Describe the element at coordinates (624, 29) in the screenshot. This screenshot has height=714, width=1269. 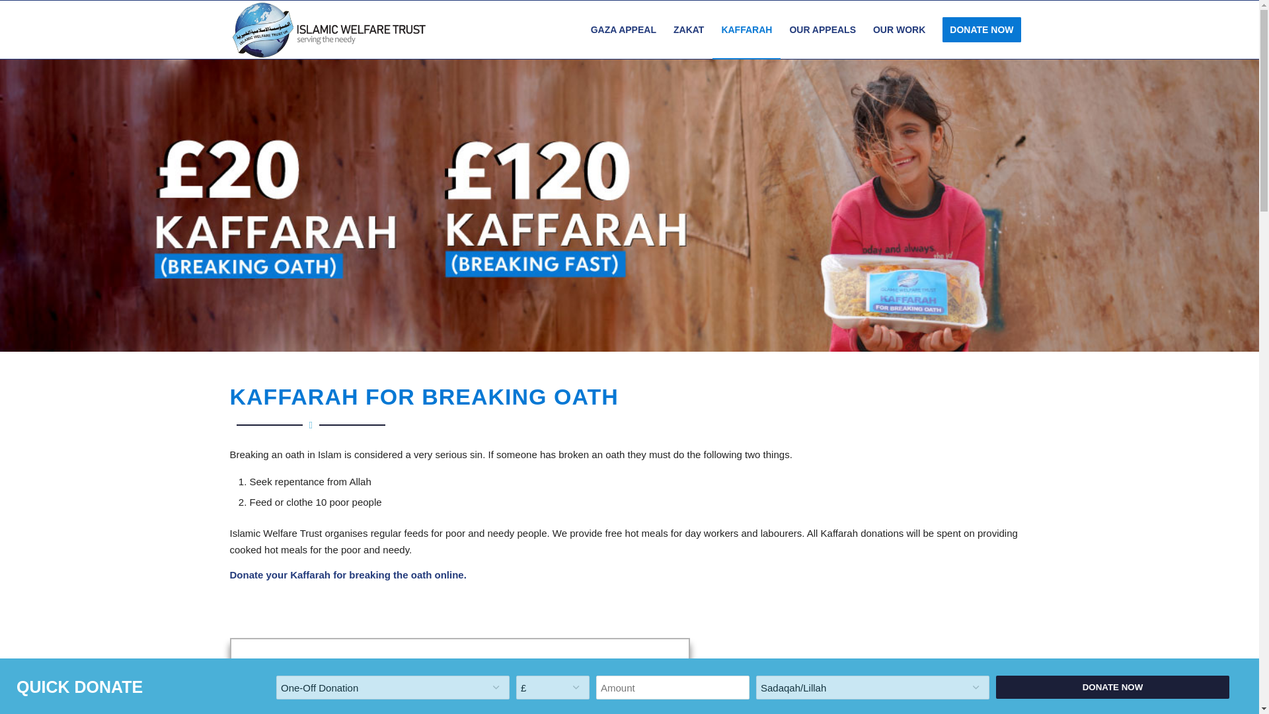
I see `GAZA APPEAL` at that location.